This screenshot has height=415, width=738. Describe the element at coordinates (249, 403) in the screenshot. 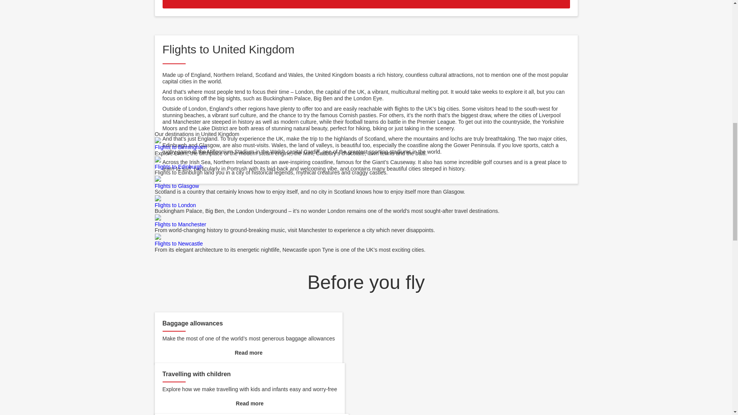

I see `Read more` at that location.